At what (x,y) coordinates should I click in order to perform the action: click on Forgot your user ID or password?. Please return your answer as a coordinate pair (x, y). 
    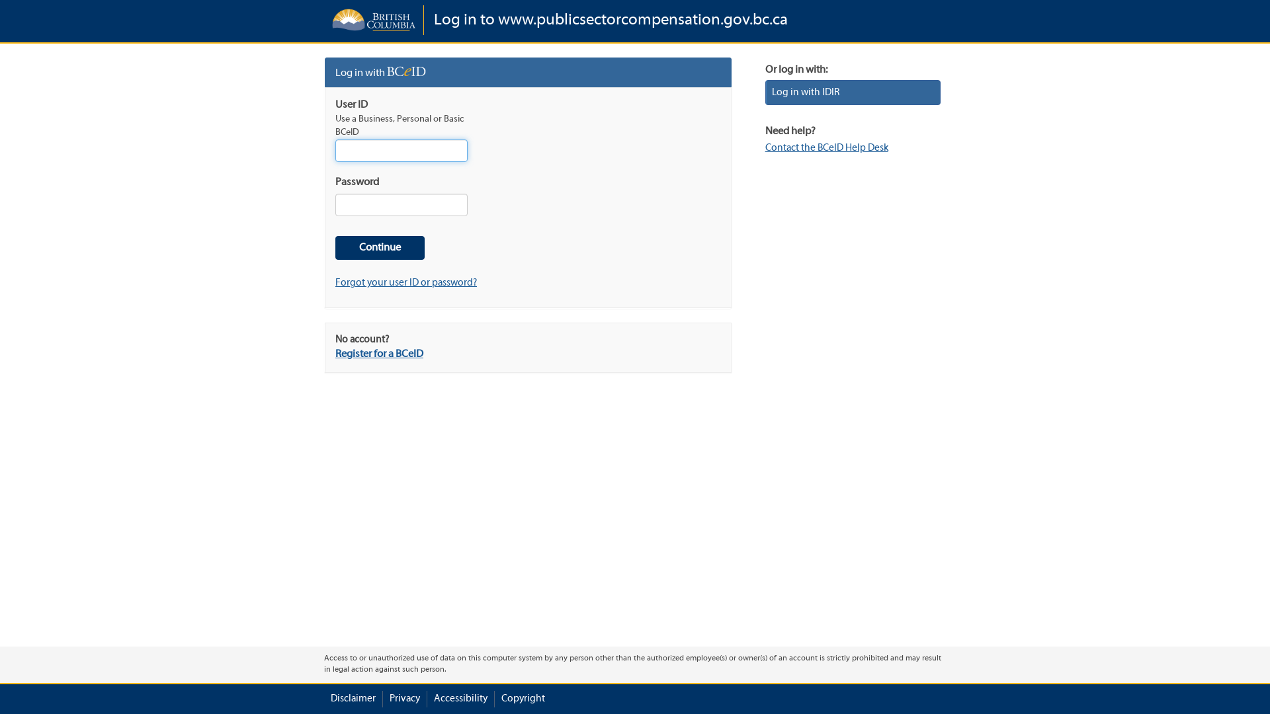
    Looking at the image, I should click on (406, 283).